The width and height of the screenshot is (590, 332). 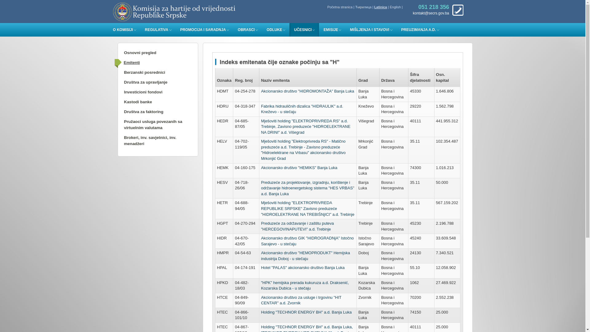 I want to click on Investicioni fondovi, so click(x=152, y=95).